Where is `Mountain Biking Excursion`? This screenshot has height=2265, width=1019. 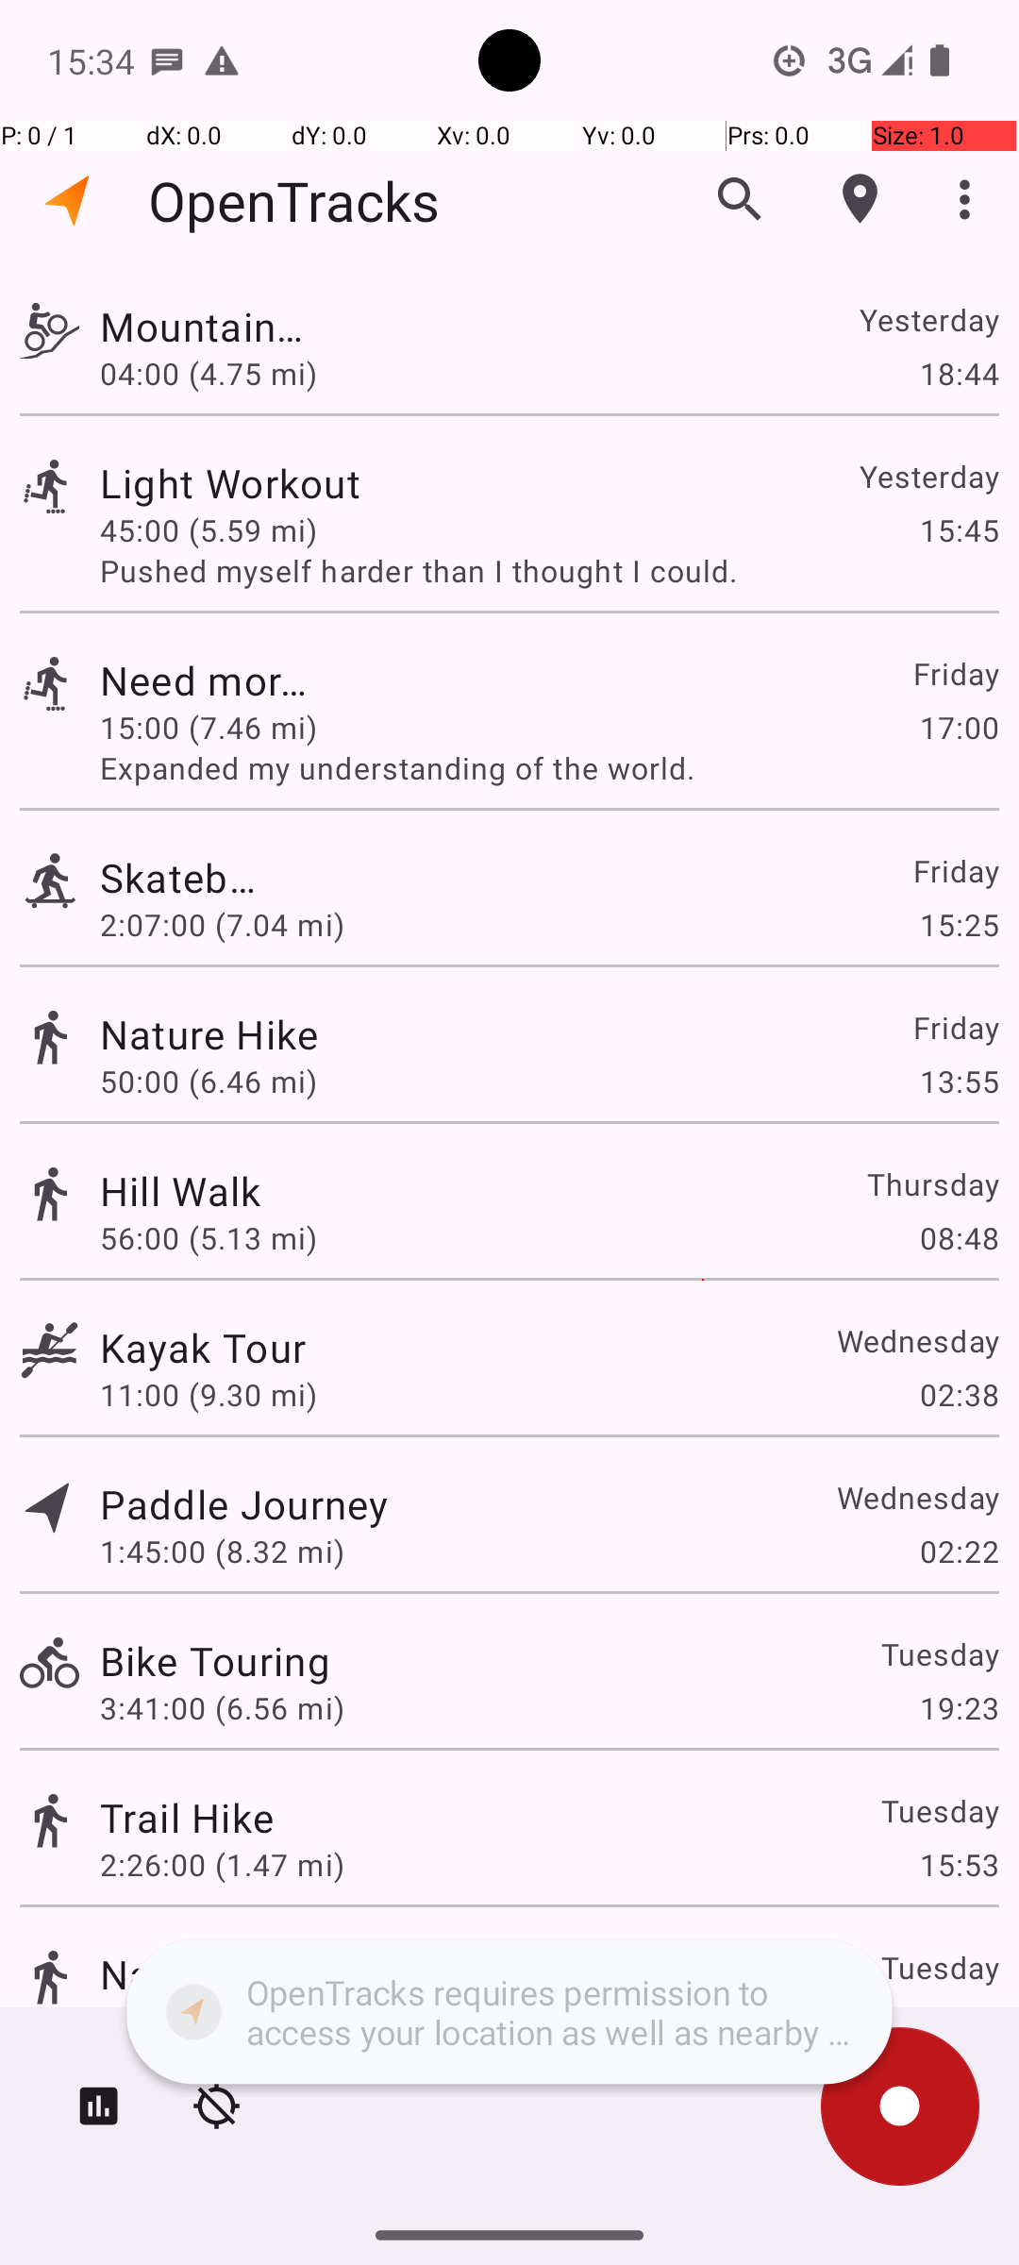
Mountain Biking Excursion is located at coordinates (203, 327).